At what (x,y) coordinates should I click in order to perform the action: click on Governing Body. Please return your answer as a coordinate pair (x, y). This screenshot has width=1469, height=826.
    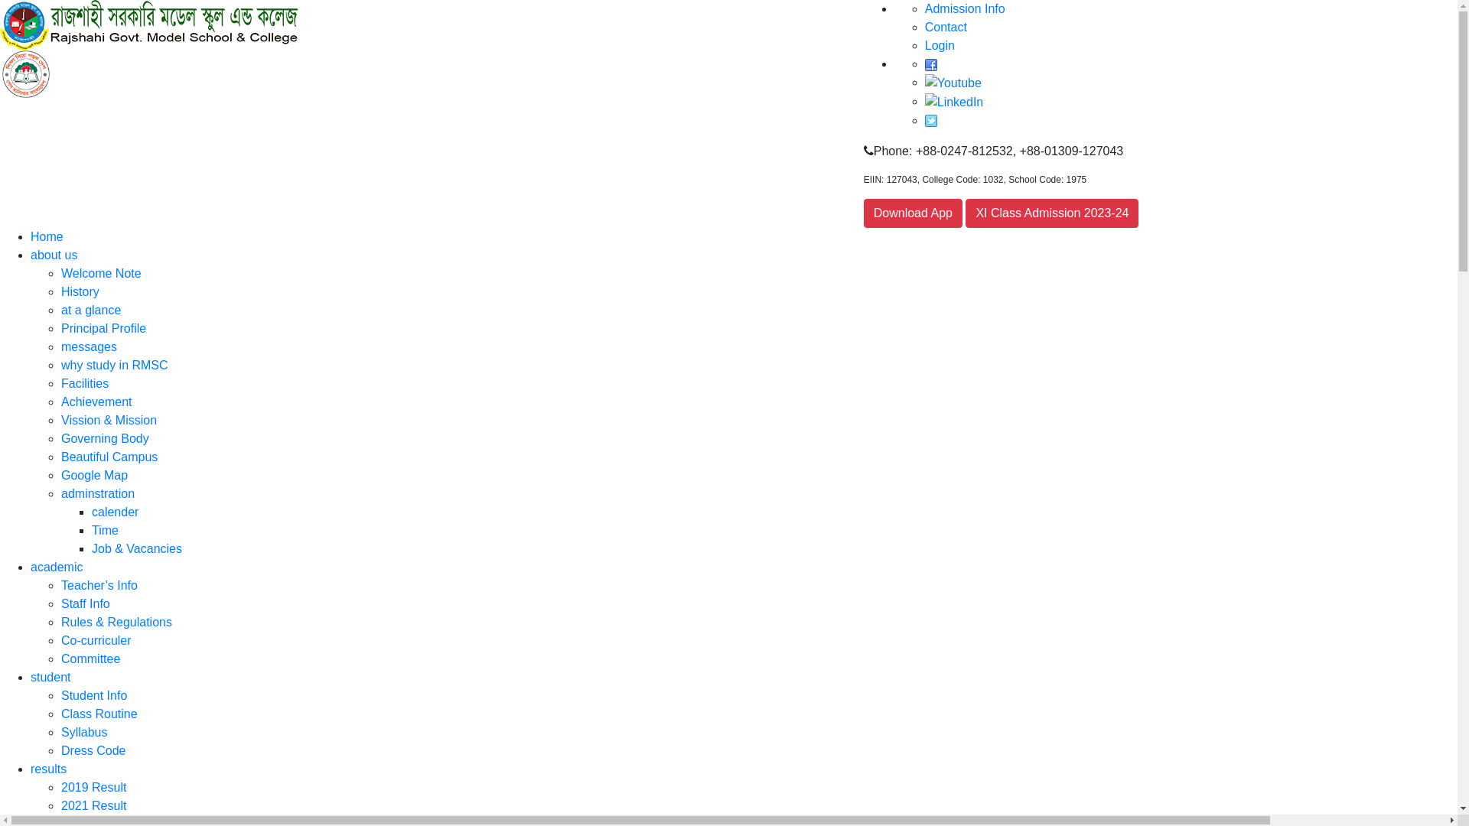
    Looking at the image, I should click on (106, 439).